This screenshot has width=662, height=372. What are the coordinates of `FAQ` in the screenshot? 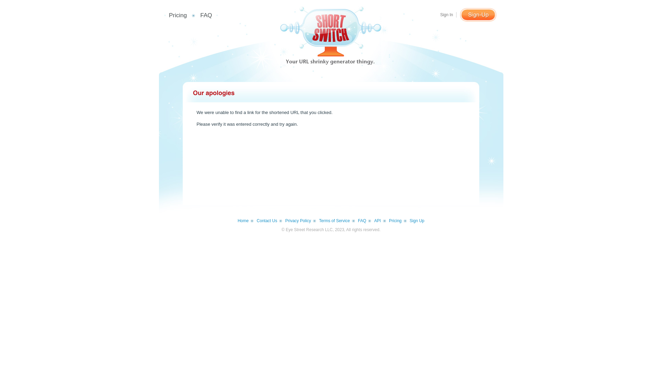 It's located at (365, 221).